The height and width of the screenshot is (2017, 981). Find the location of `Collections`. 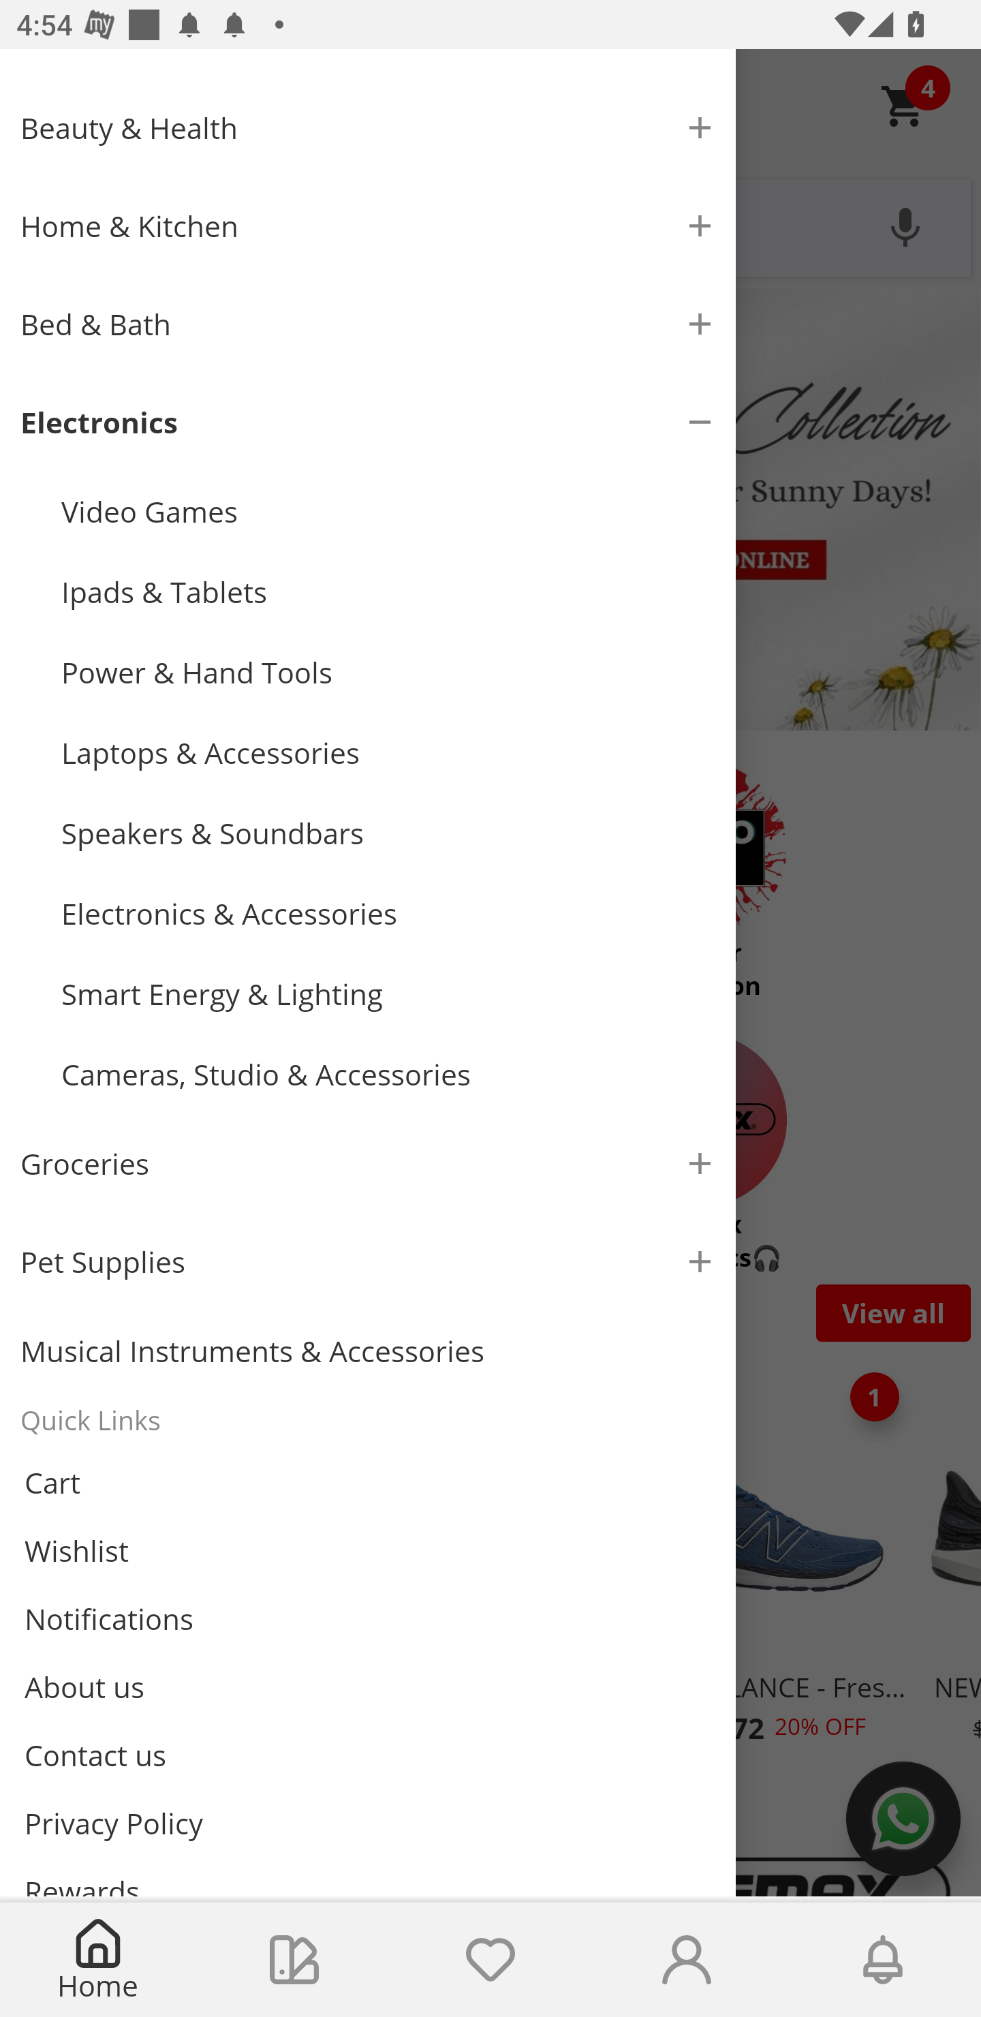

Collections is located at coordinates (294, 1960).